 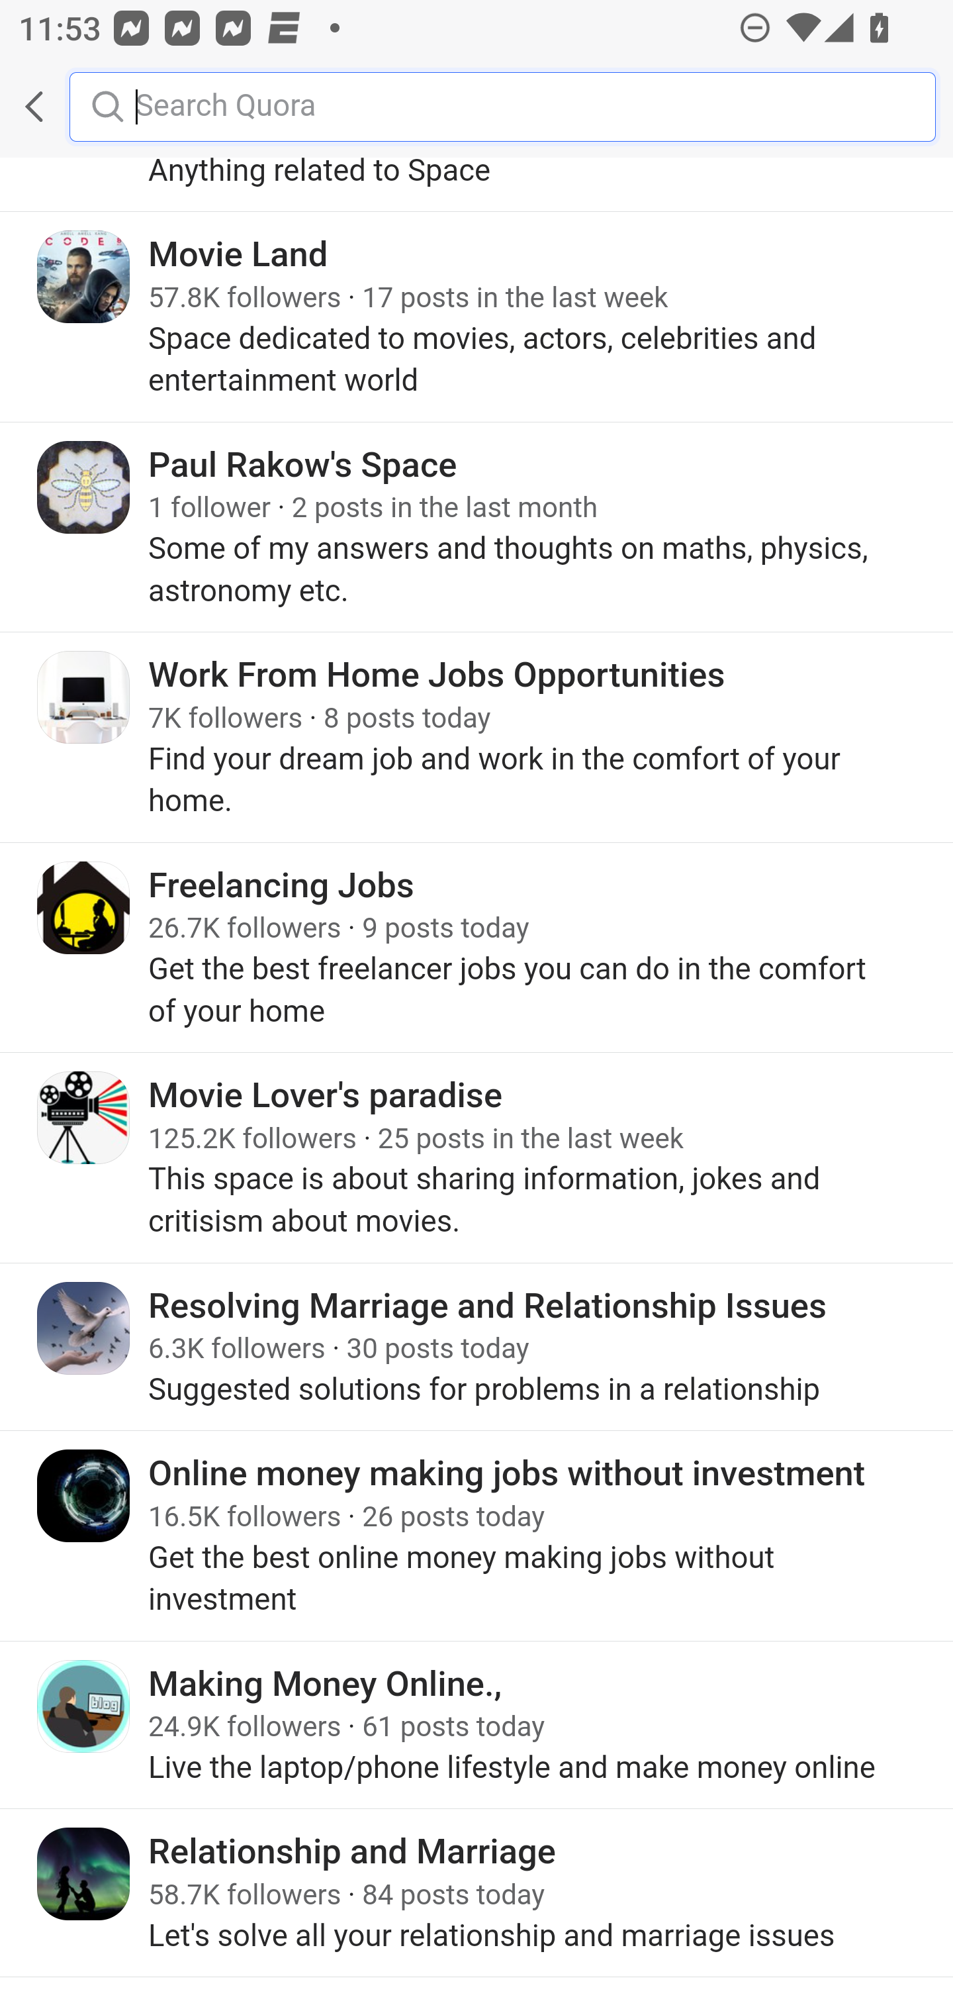 I want to click on Icon for Paul Rakow's Space, so click(x=84, y=487).